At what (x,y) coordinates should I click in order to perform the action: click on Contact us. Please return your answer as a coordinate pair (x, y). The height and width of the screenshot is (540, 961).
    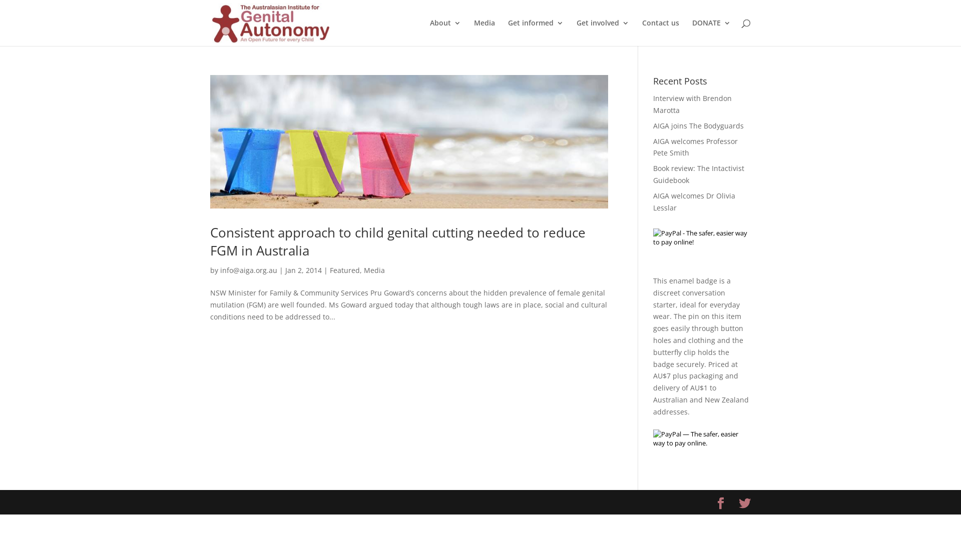
    Looking at the image, I should click on (661, 32).